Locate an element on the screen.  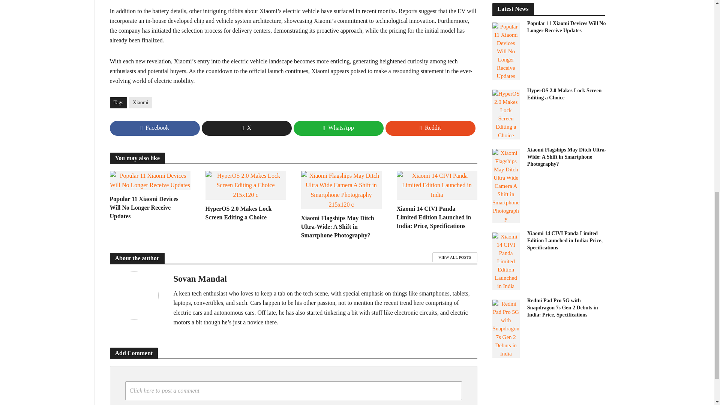
Xiaomi is located at coordinates (140, 103).